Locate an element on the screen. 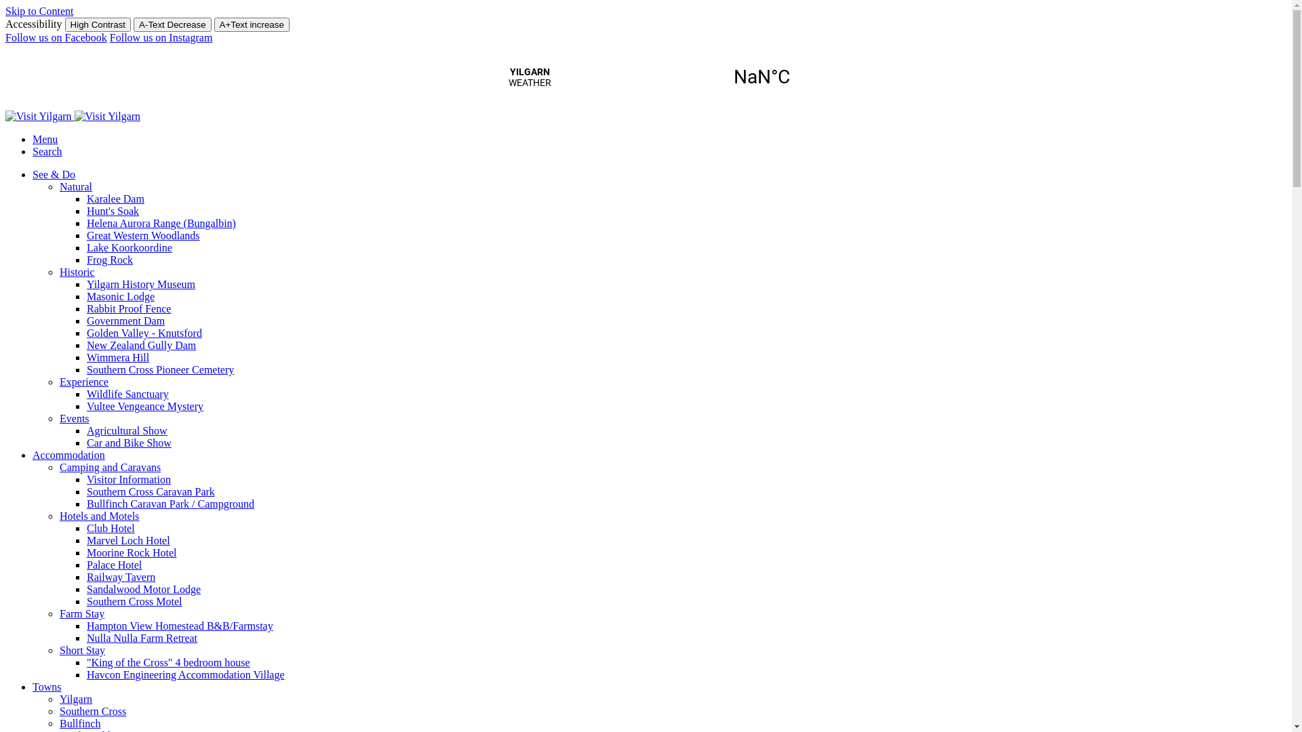  Southern Cross Caravan Park is located at coordinates (151, 492).